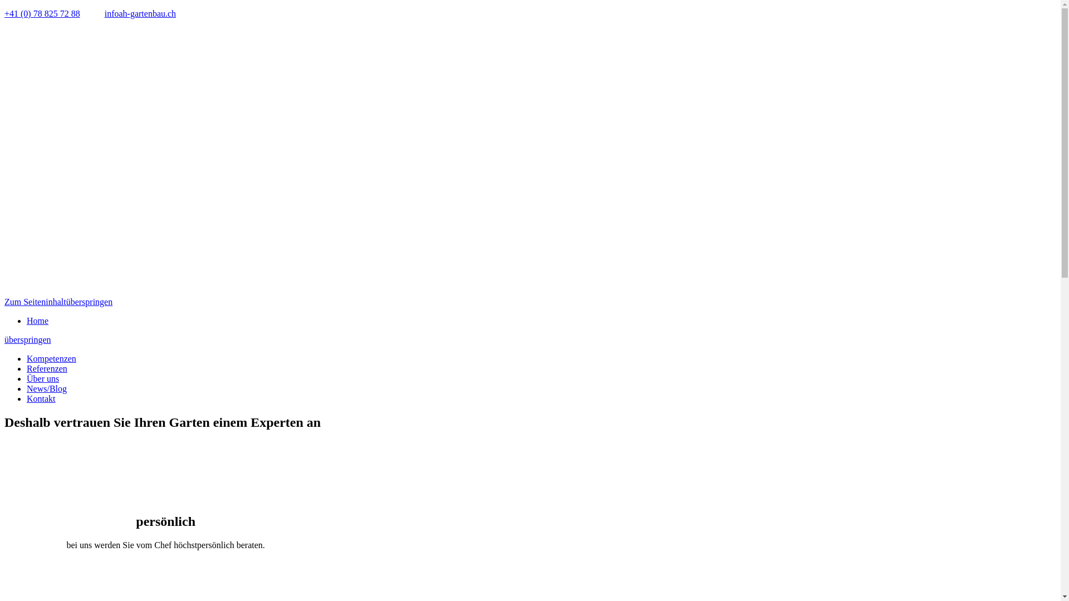  What do you see at coordinates (51, 358) in the screenshot?
I see `Kompetenzen` at bounding box center [51, 358].